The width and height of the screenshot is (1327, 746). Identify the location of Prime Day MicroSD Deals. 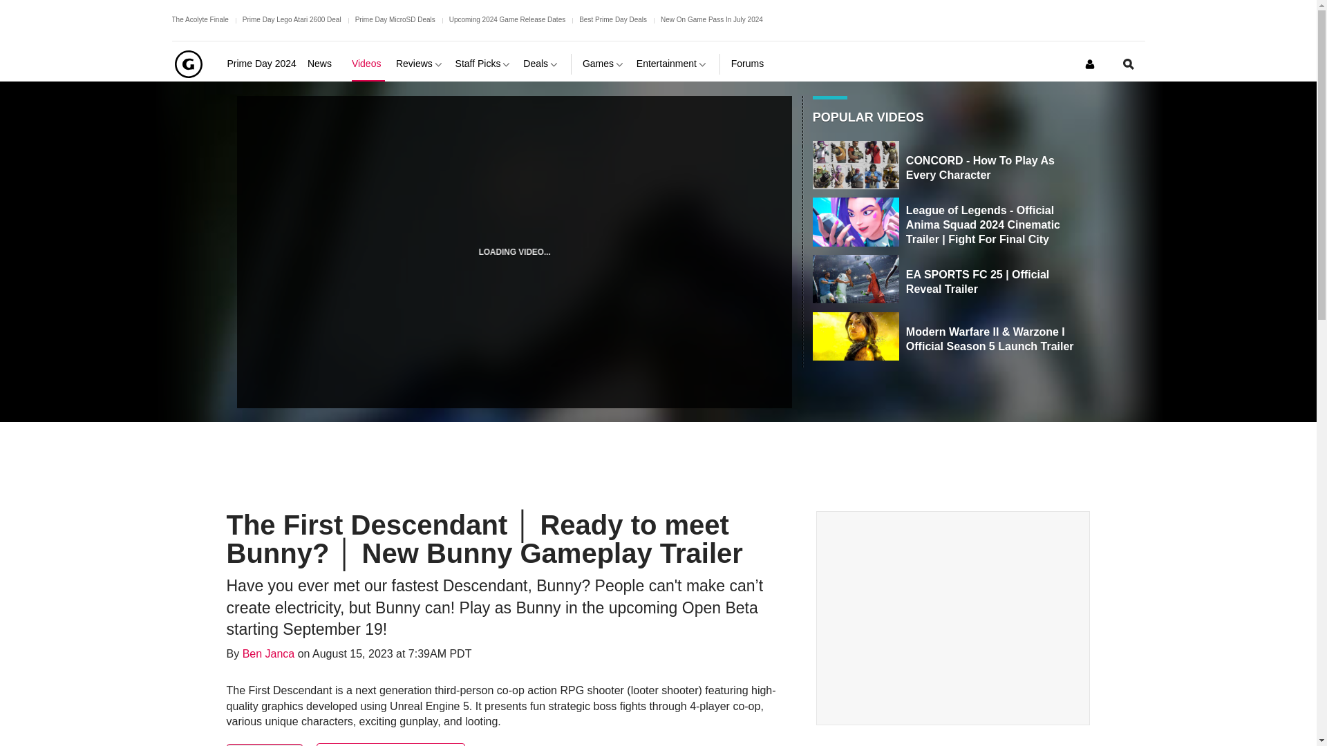
(395, 19).